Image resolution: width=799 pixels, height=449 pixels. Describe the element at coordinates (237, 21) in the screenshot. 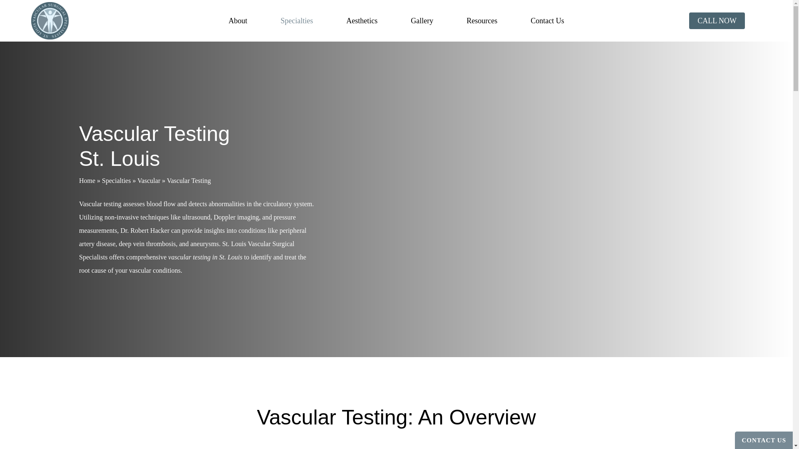

I see `About` at that location.